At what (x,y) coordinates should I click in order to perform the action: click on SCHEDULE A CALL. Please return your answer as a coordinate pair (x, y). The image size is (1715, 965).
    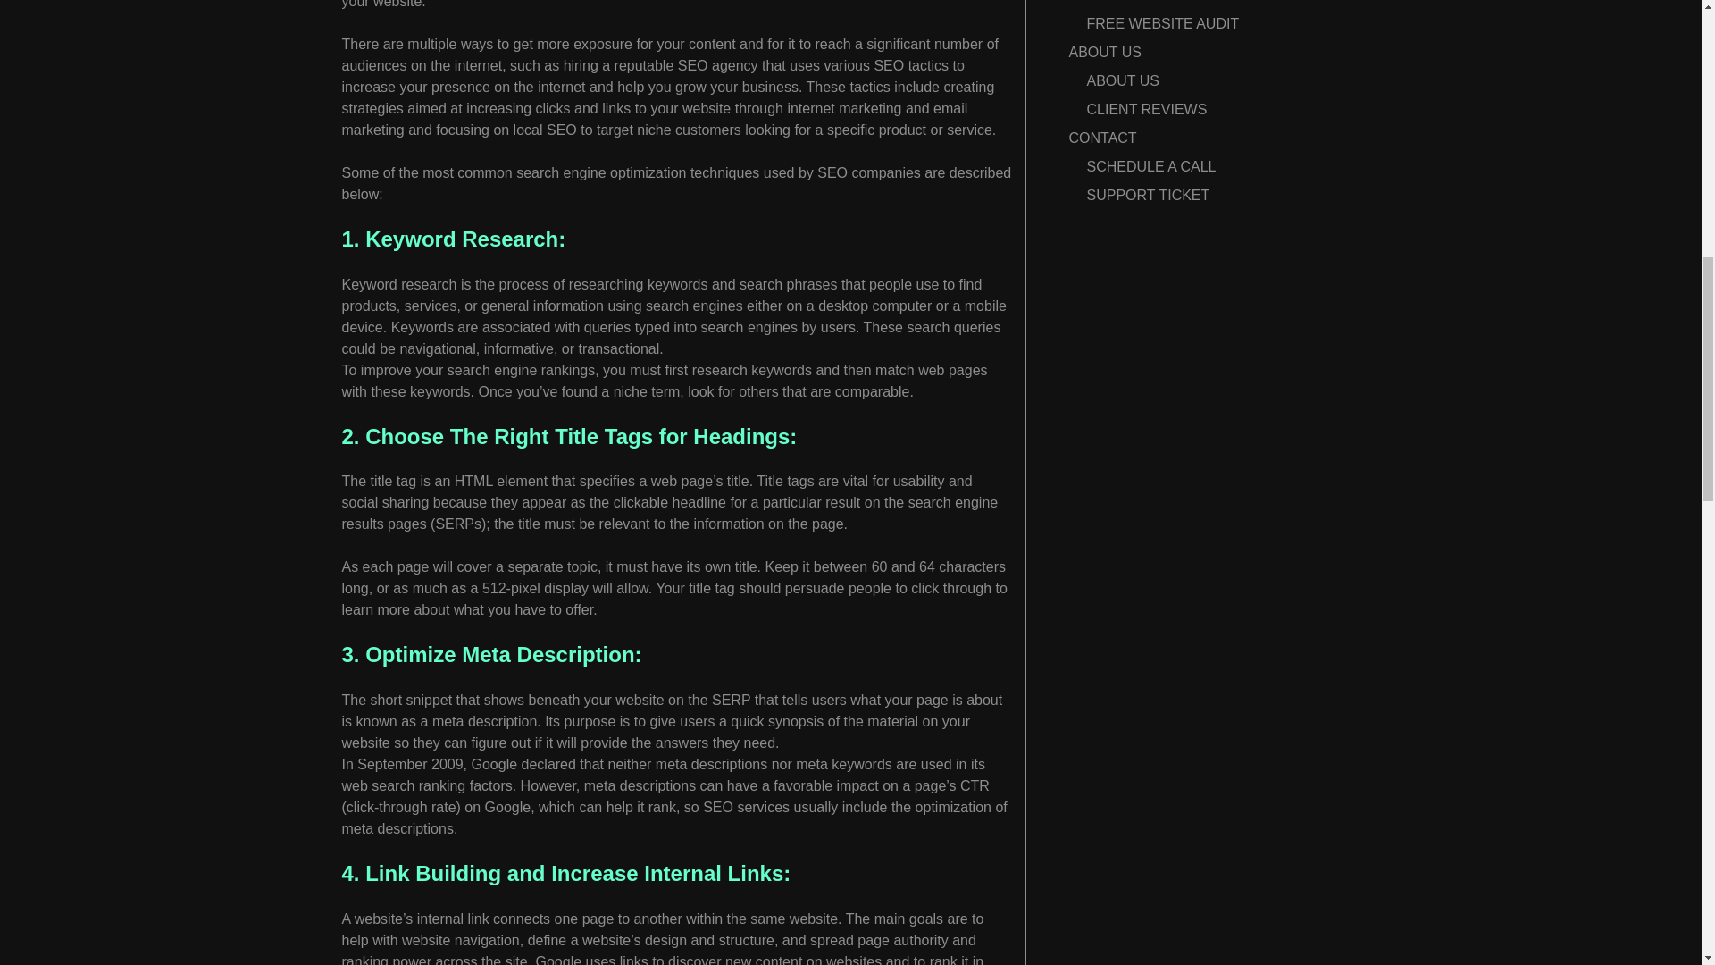
    Looking at the image, I should click on (1150, 166).